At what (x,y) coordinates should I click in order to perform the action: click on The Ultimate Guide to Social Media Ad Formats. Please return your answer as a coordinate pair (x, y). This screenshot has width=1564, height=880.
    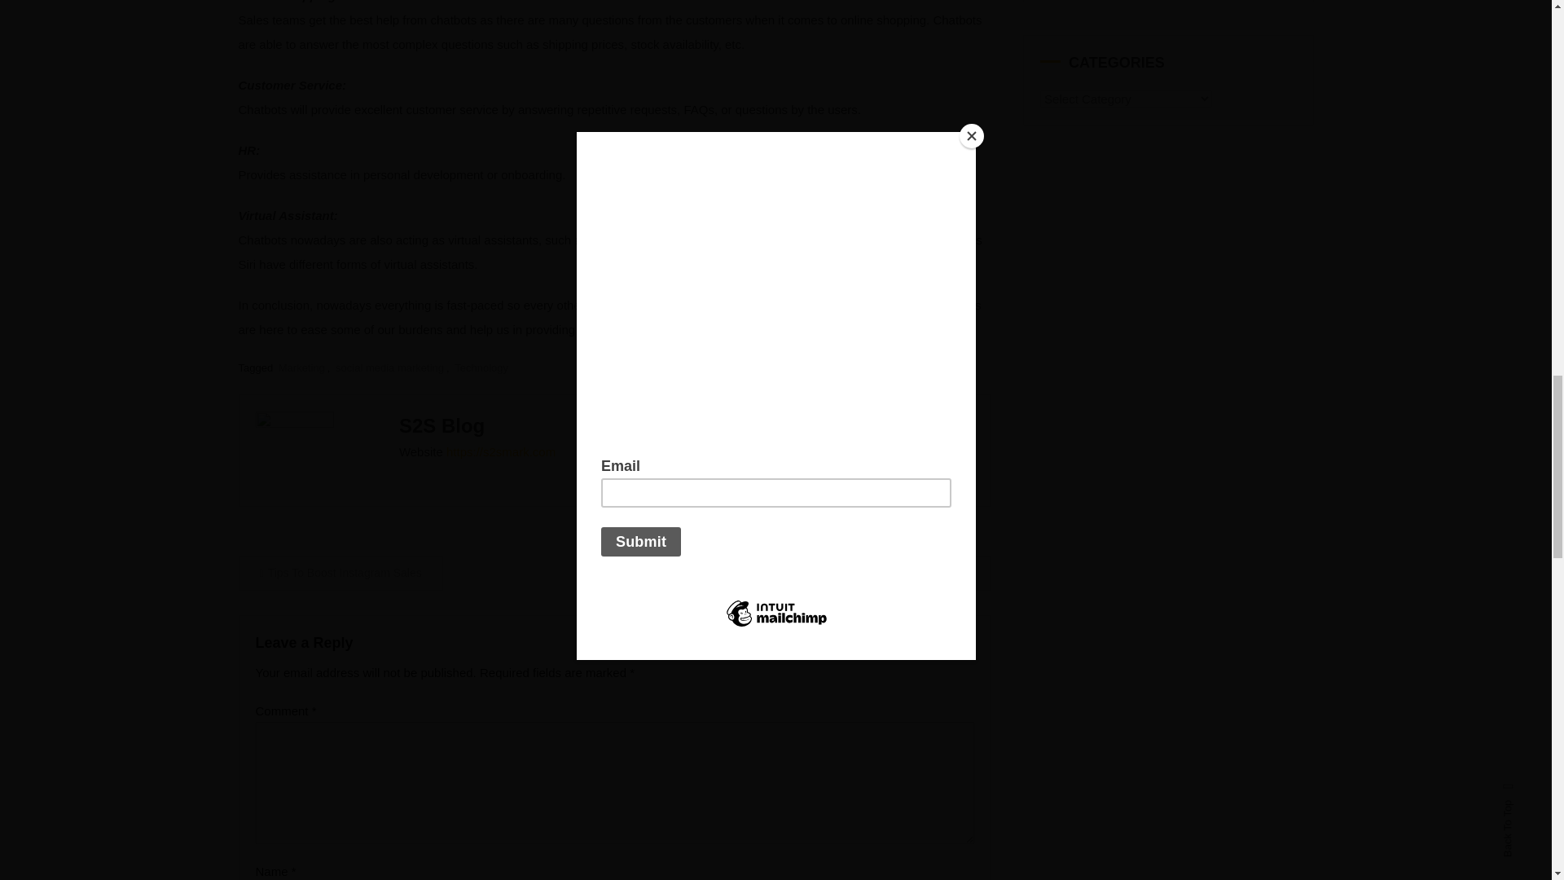
    Looking at the image, I should click on (846, 572).